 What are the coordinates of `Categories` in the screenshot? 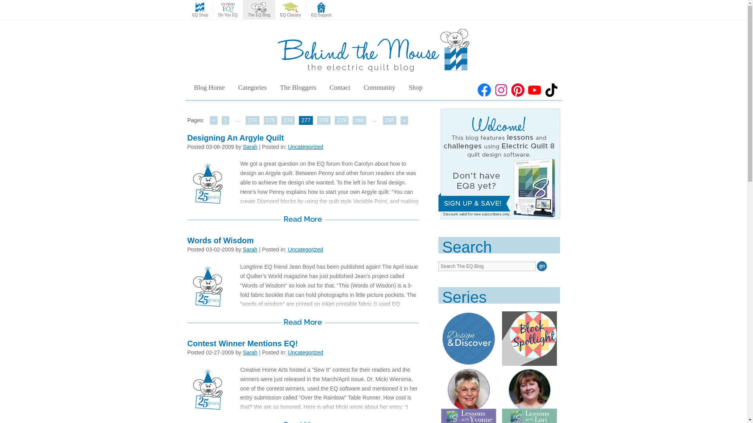 It's located at (252, 87).